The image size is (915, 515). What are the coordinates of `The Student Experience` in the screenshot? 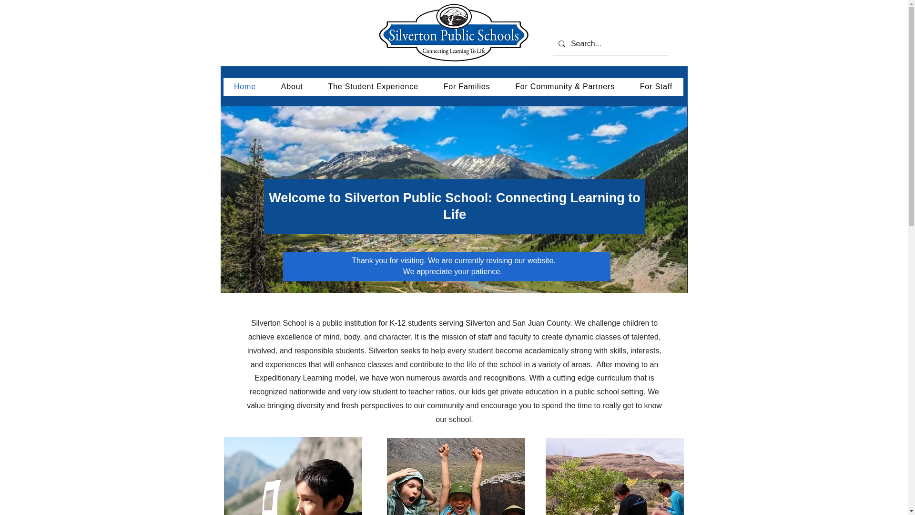 It's located at (373, 87).